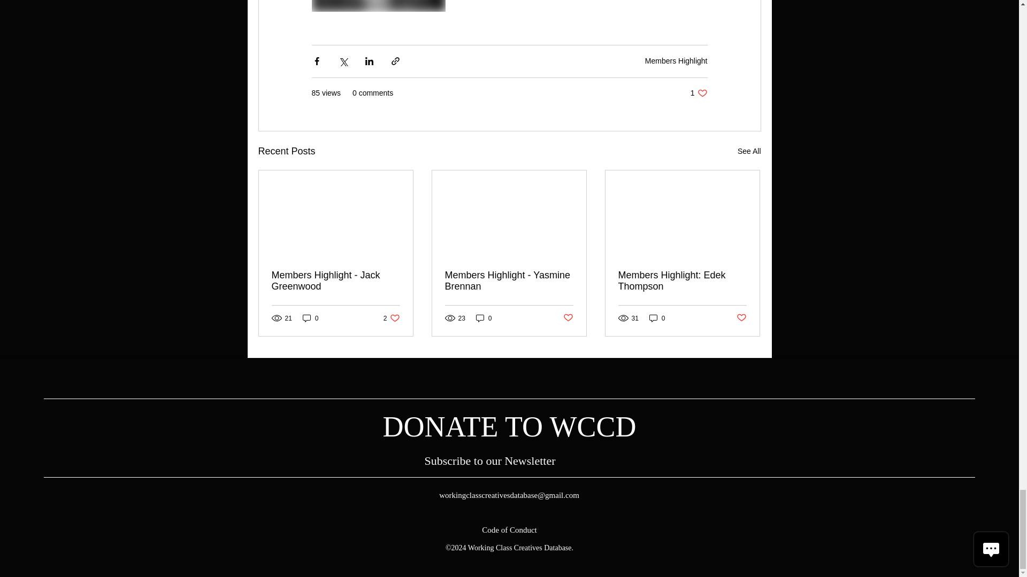 Image resolution: width=1027 pixels, height=577 pixels. Describe the element at coordinates (676, 61) in the screenshot. I see `Members Highlight` at that location.